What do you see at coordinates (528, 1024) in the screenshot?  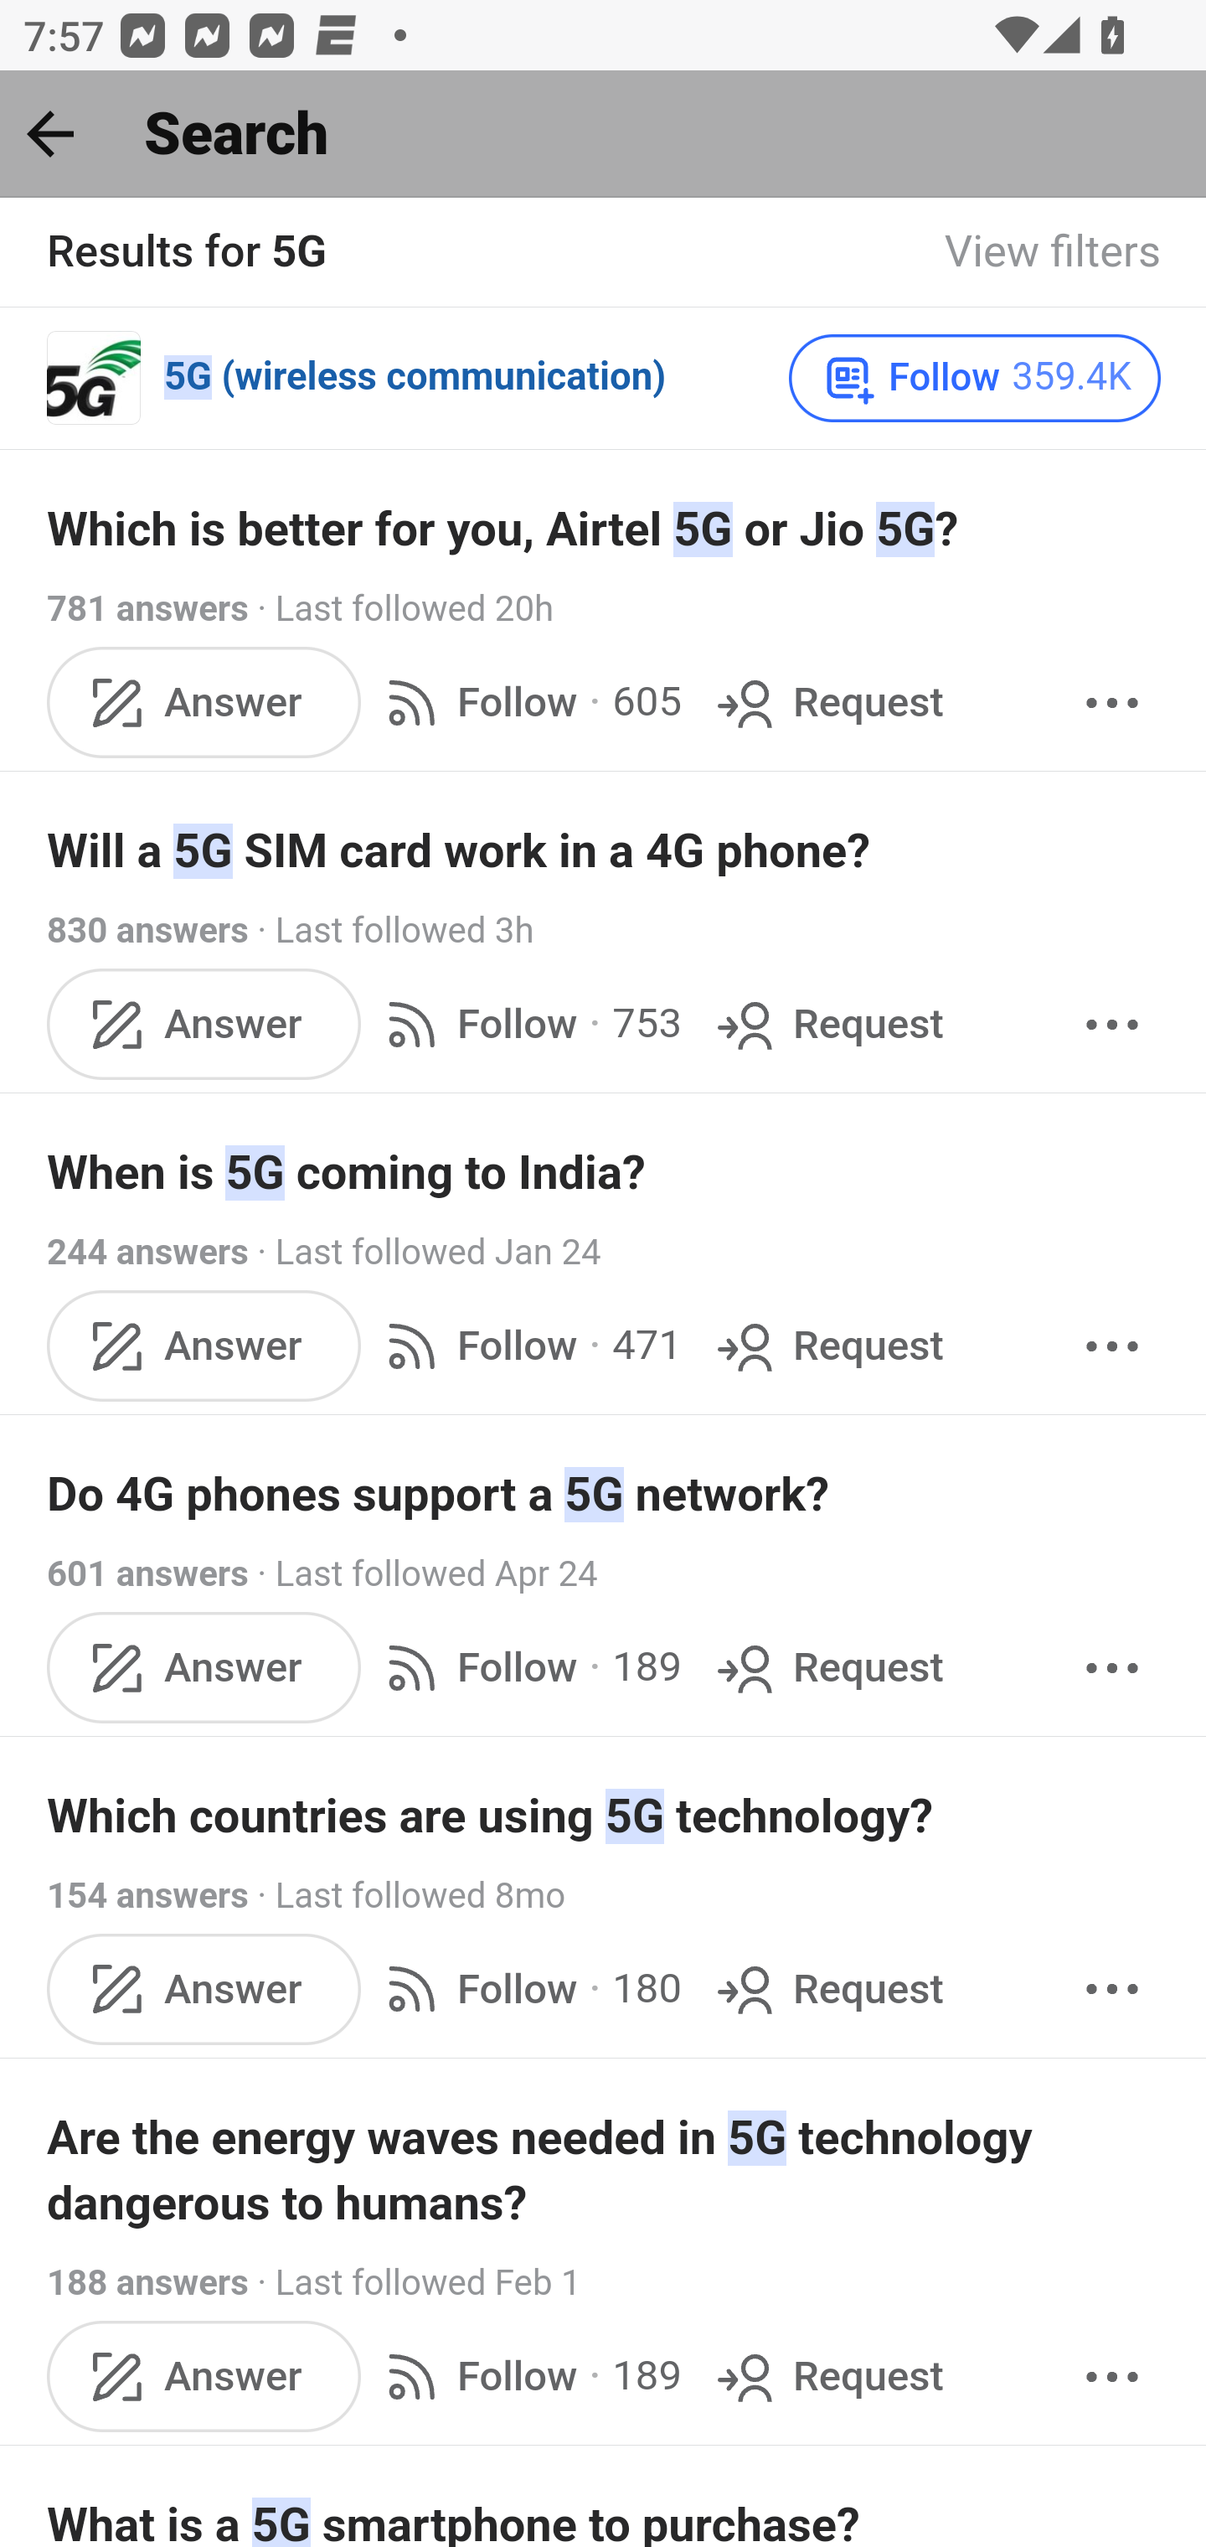 I see `Follow · 753` at bounding box center [528, 1024].